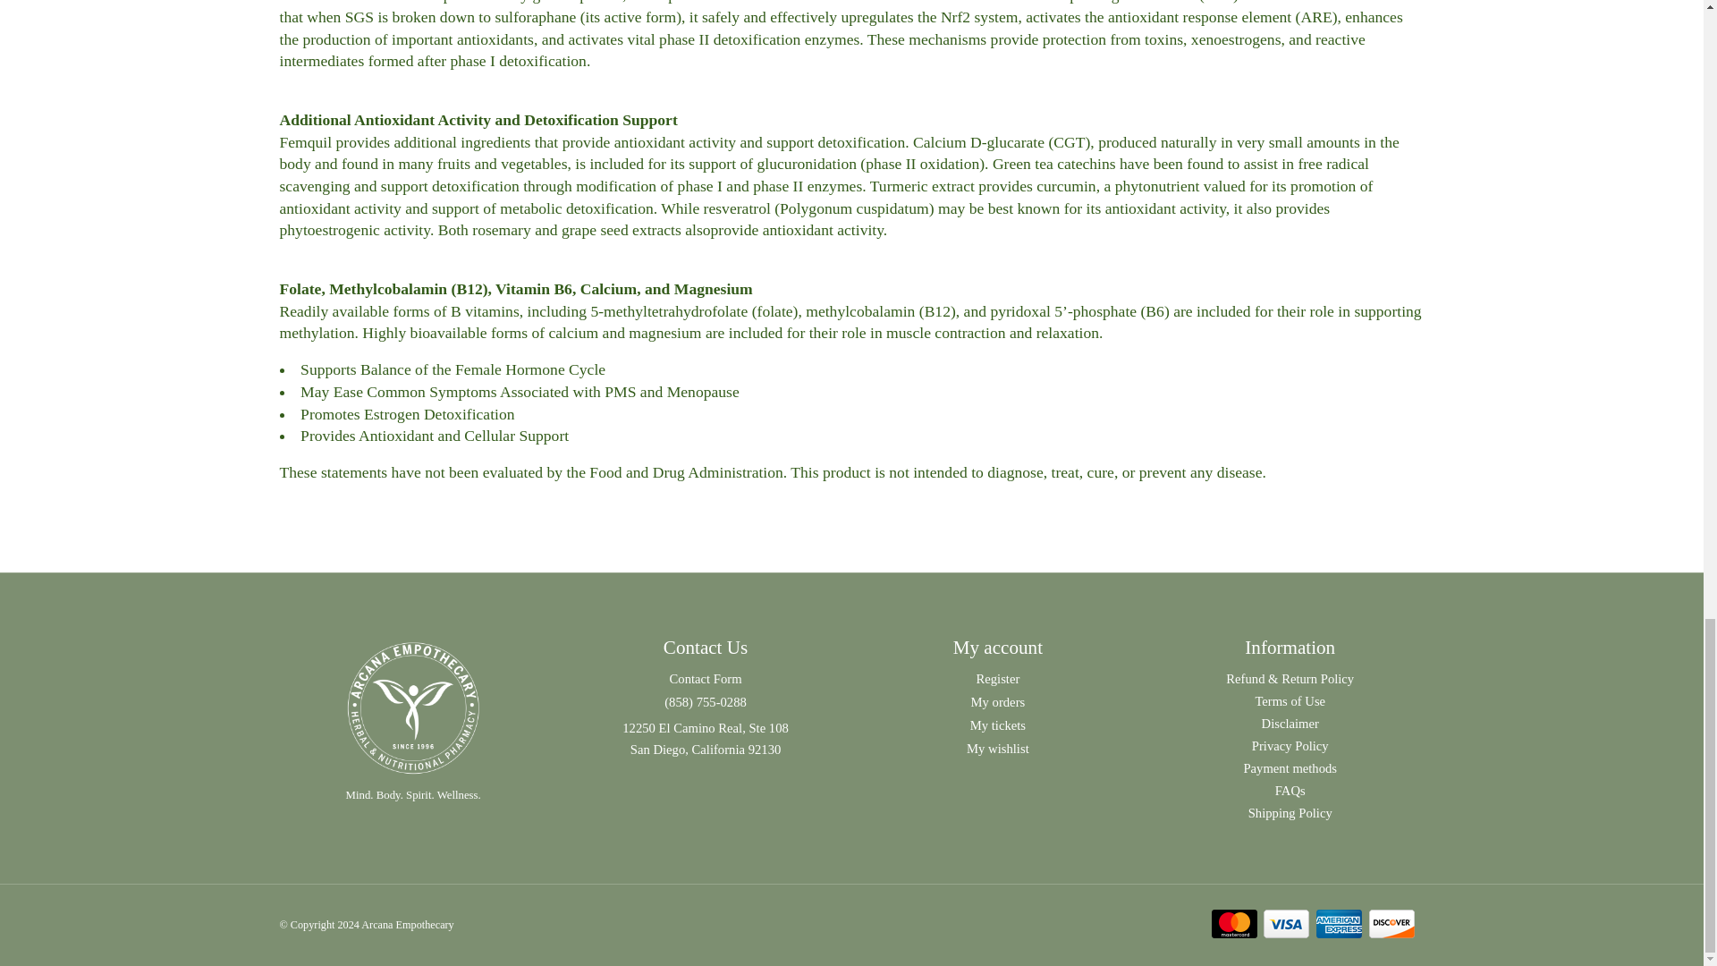 The width and height of the screenshot is (1717, 966). Describe the element at coordinates (1290, 791) in the screenshot. I see `FAQs ` at that location.